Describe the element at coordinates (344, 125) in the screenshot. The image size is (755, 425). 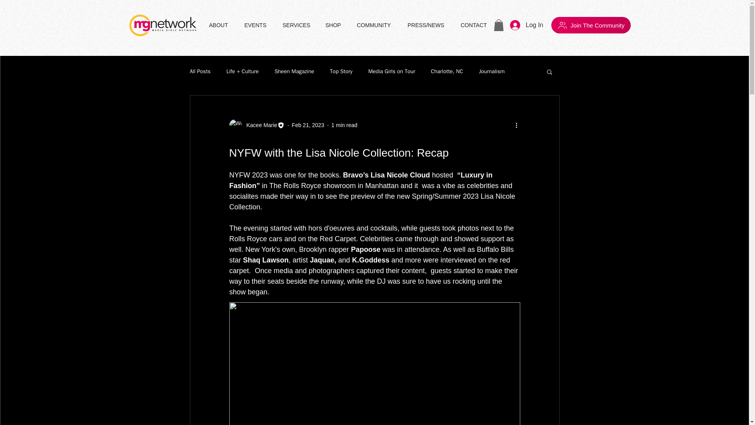
I see `1 min read` at that location.